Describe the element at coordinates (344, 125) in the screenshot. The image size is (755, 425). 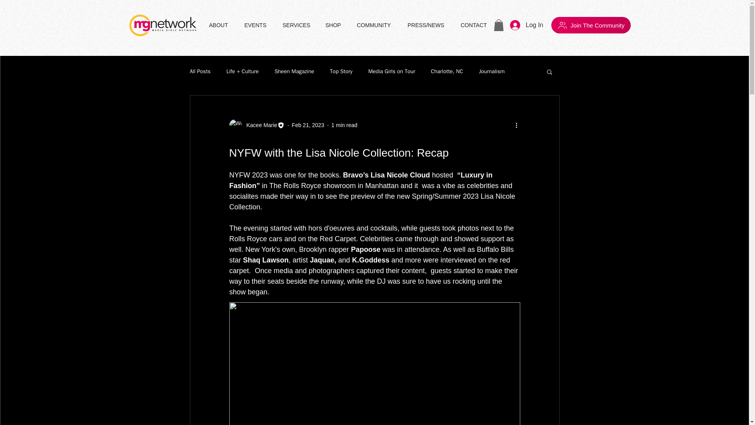
I see `1 min read` at that location.